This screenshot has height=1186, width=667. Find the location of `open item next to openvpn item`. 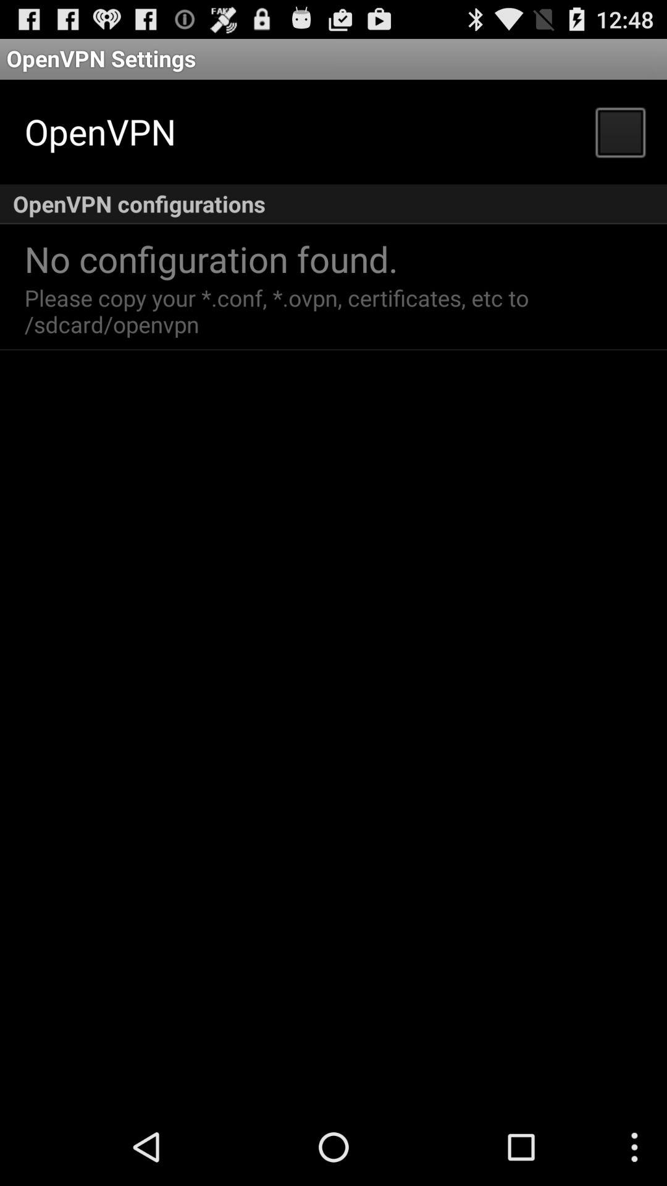

open item next to openvpn item is located at coordinates (619, 131).